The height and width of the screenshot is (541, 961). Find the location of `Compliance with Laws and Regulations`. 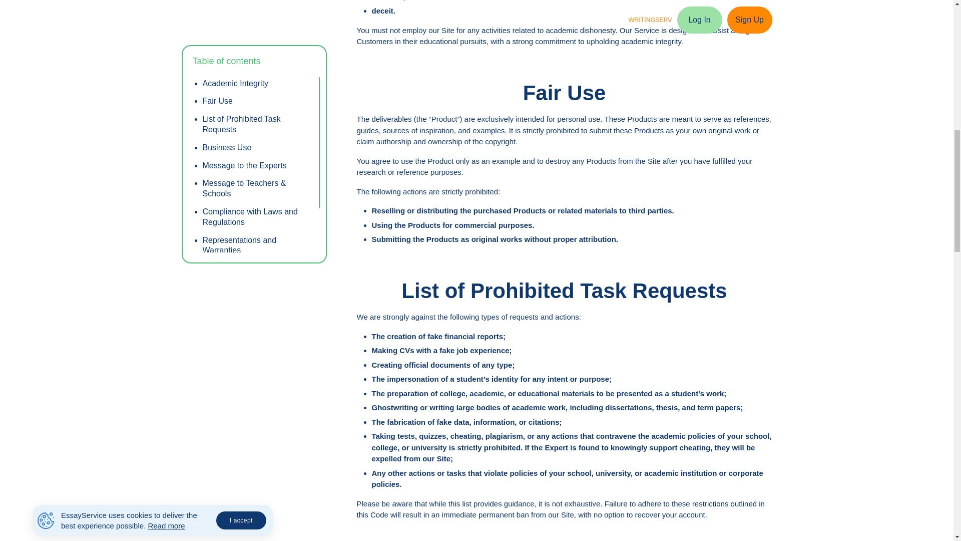

Compliance with Laws and Regulations is located at coordinates (257, 7).